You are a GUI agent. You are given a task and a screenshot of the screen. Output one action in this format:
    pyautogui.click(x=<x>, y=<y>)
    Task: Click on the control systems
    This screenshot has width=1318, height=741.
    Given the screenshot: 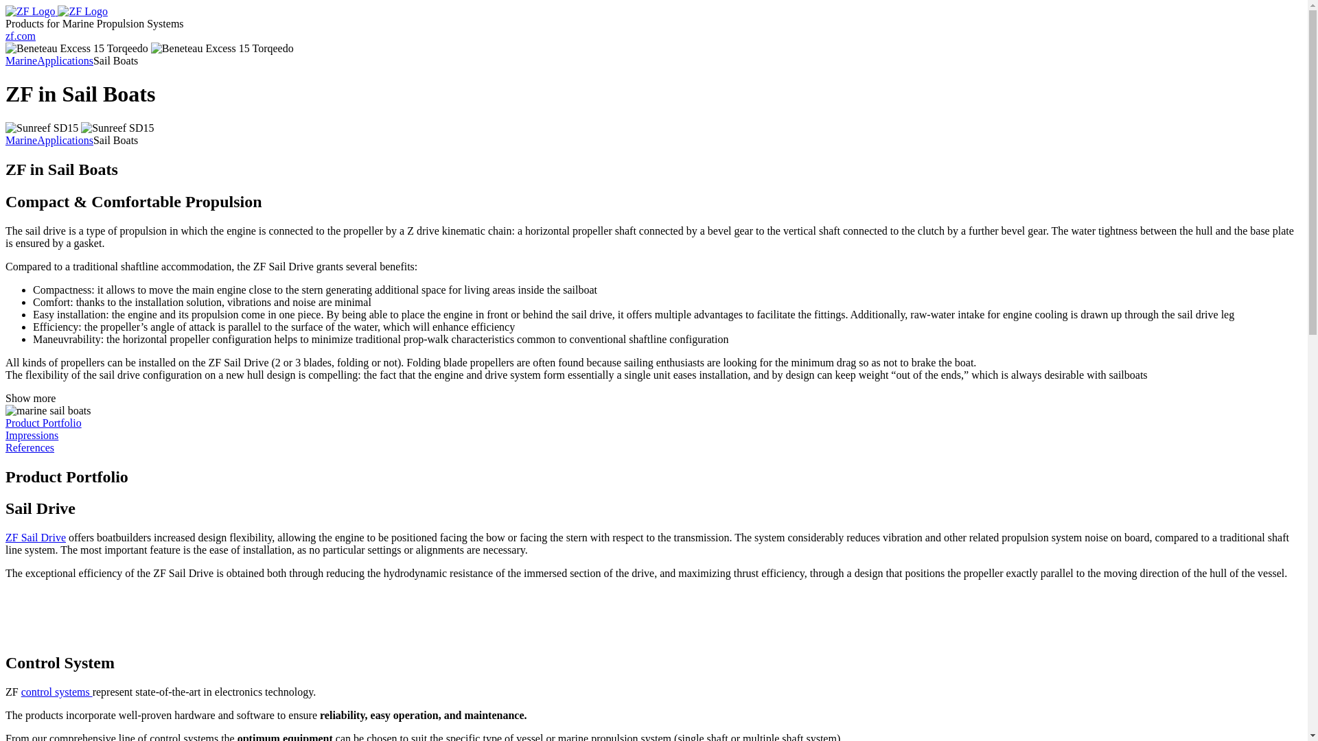 What is the action you would take?
    pyautogui.click(x=56, y=692)
    